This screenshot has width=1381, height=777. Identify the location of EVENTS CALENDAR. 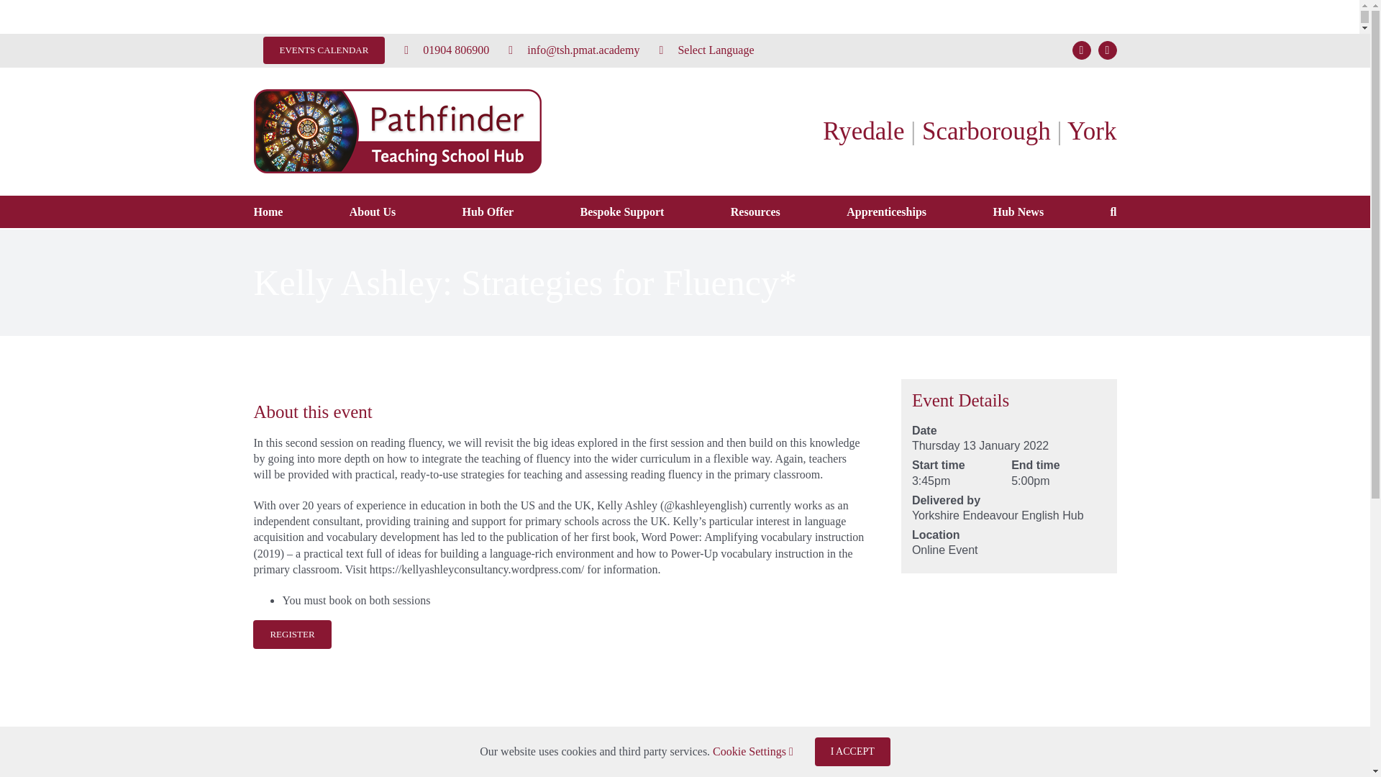
(323, 50).